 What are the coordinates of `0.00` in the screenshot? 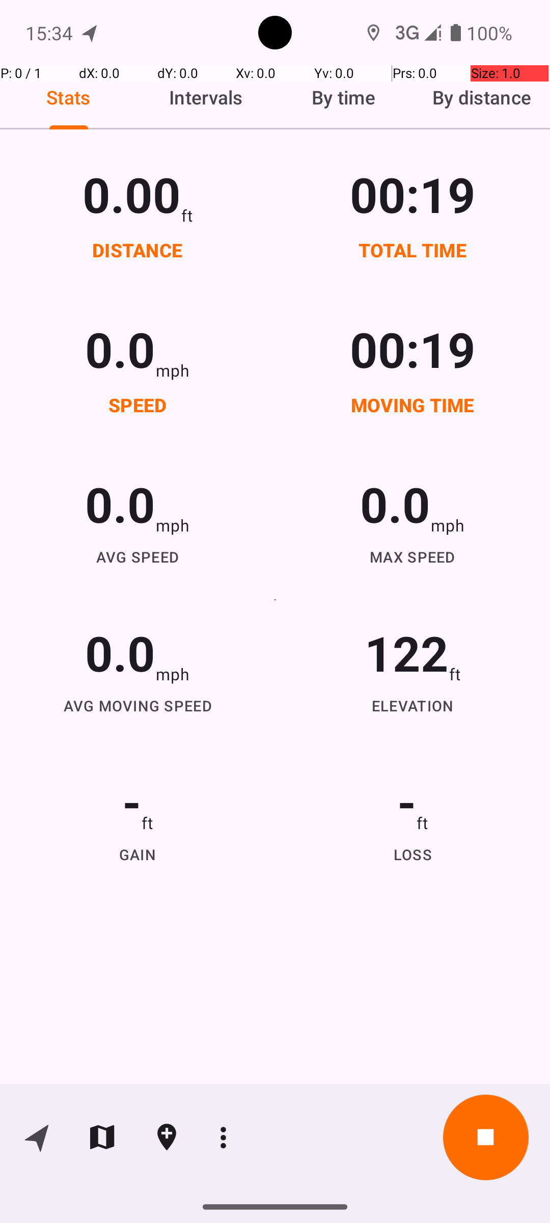 It's located at (131, 194).